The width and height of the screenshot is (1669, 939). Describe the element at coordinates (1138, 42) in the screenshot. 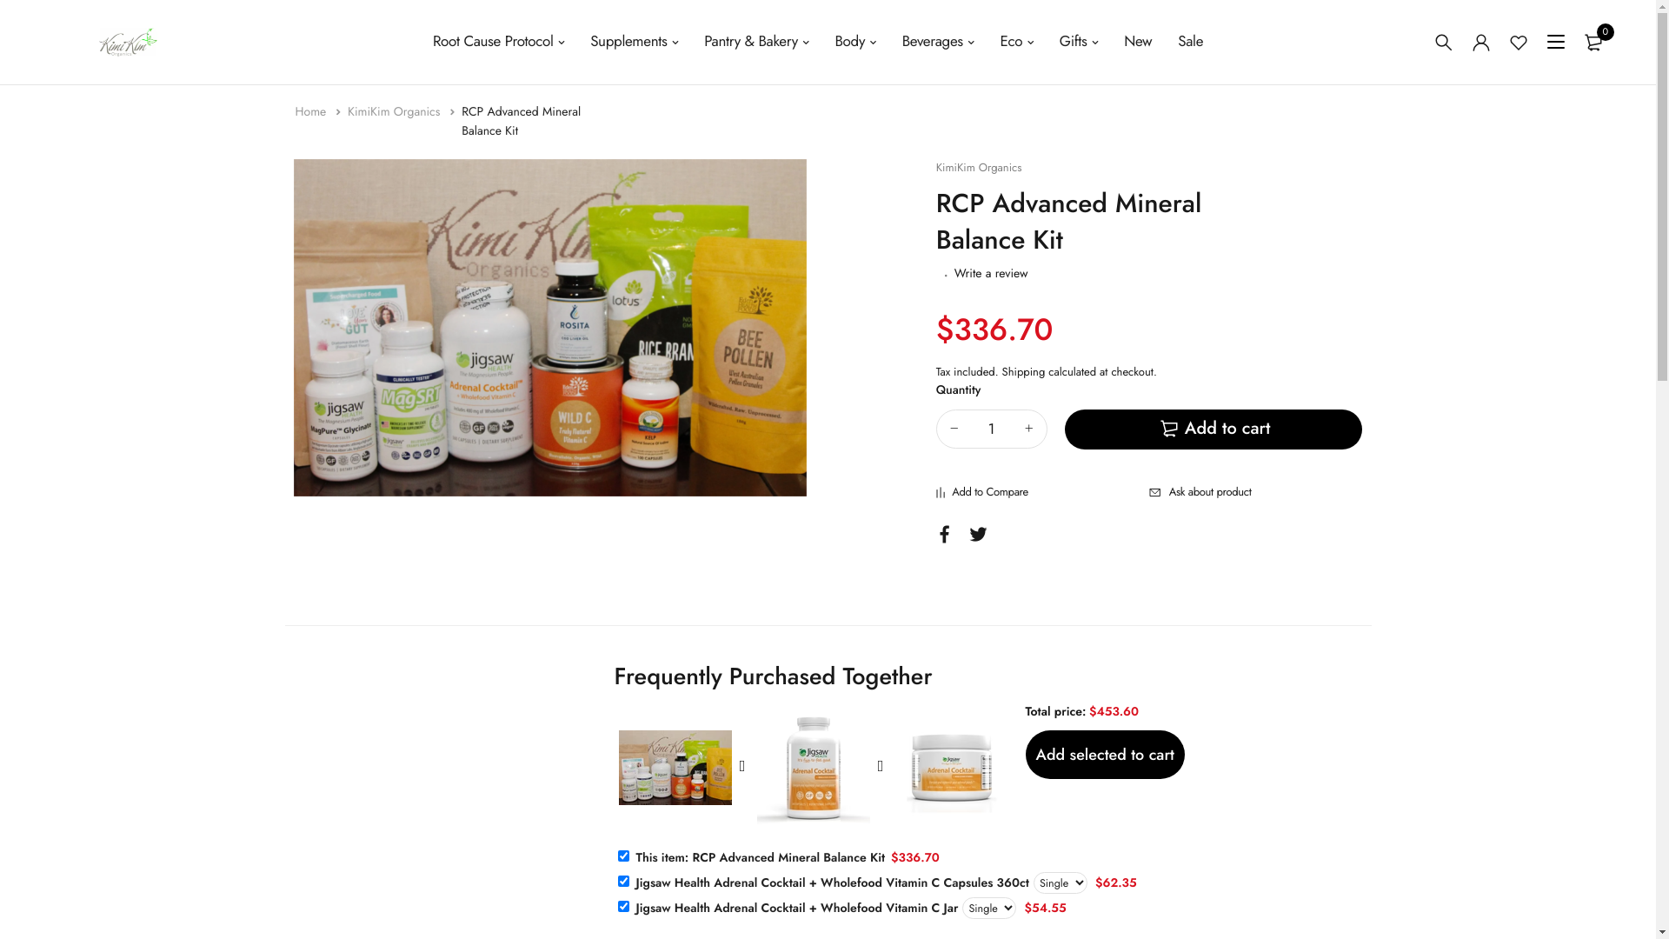

I see `New` at that location.